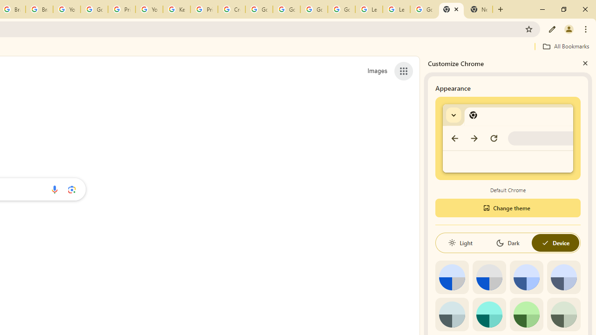  What do you see at coordinates (508, 138) in the screenshot?
I see `Default Chrome` at bounding box center [508, 138].